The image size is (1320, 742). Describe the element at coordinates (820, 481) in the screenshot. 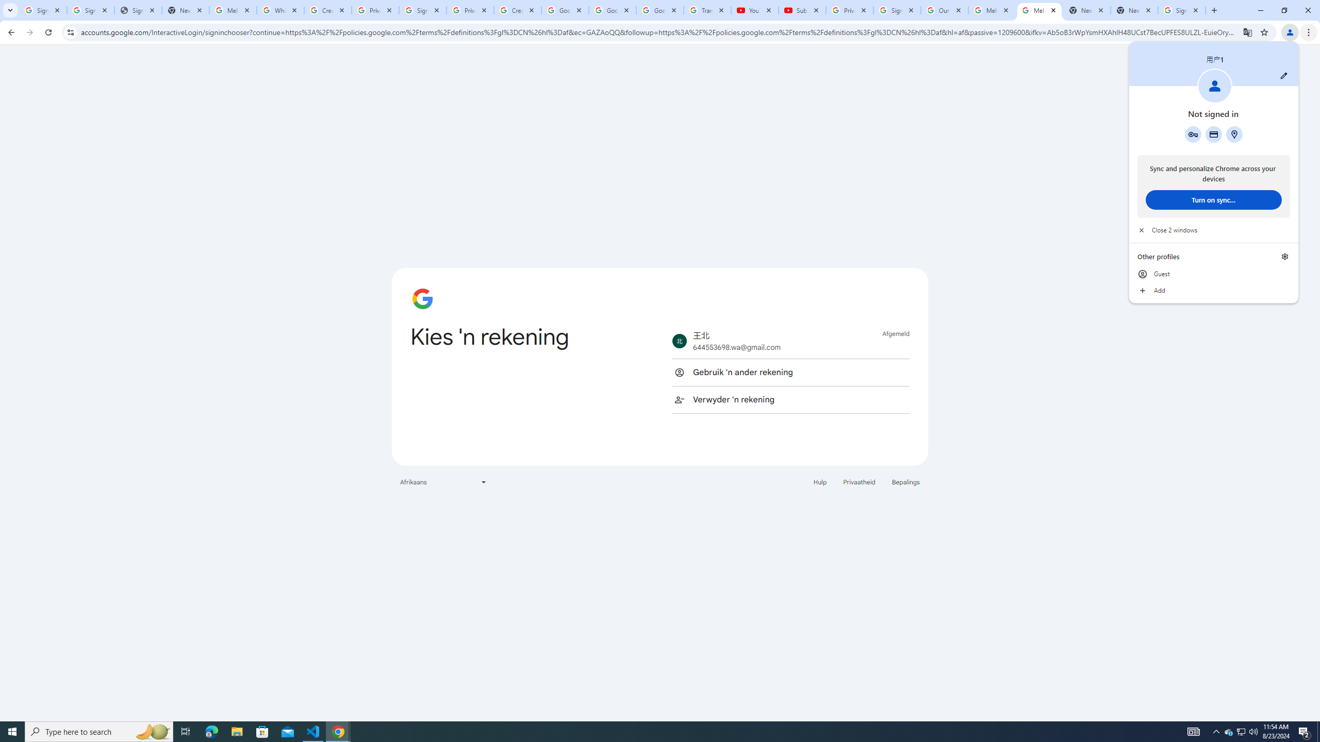

I see `Hulp` at that location.